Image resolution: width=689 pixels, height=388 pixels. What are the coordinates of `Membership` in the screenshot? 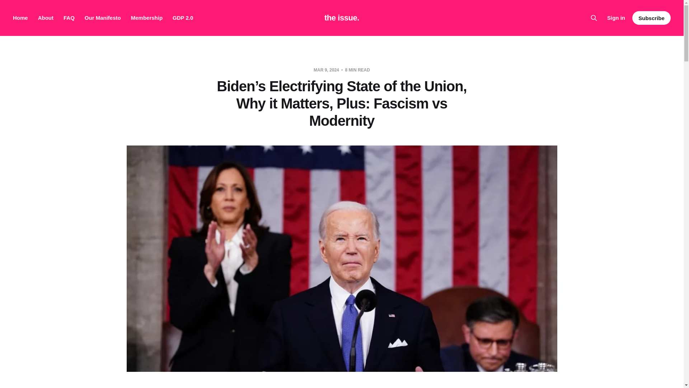 It's located at (146, 18).